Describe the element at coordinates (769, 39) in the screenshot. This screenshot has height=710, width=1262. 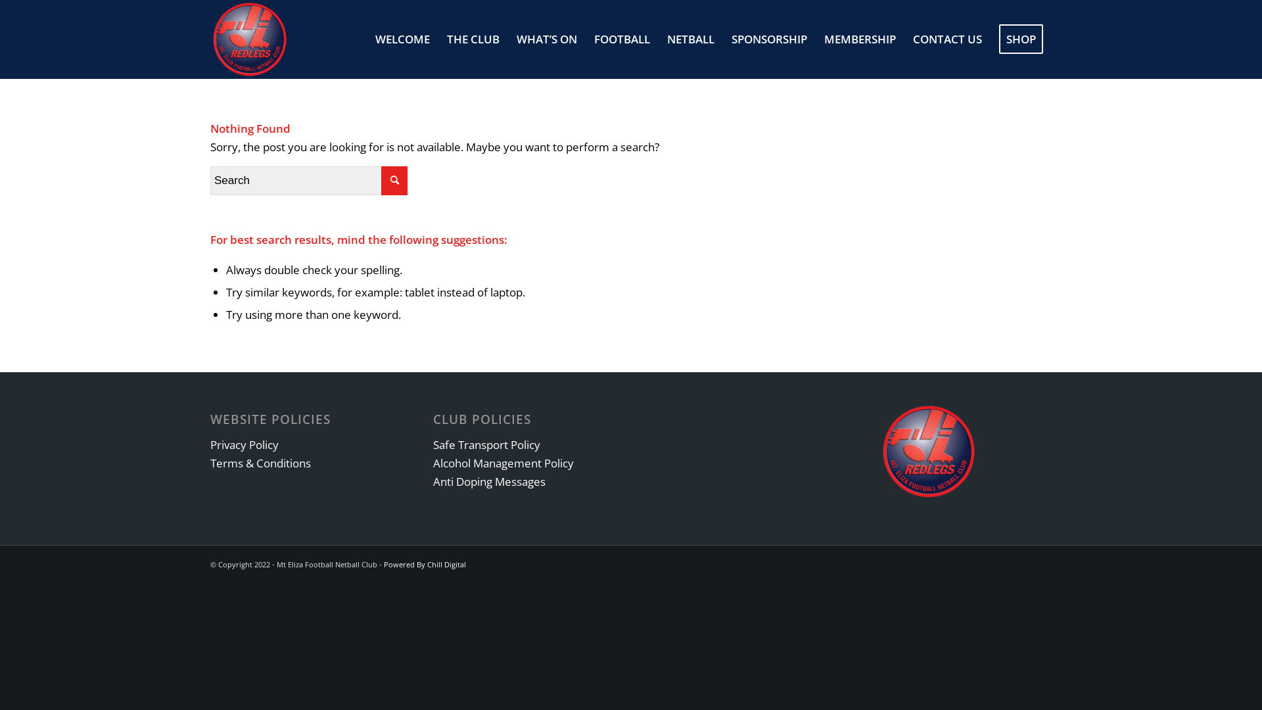
I see `SPONSORSHIP` at that location.